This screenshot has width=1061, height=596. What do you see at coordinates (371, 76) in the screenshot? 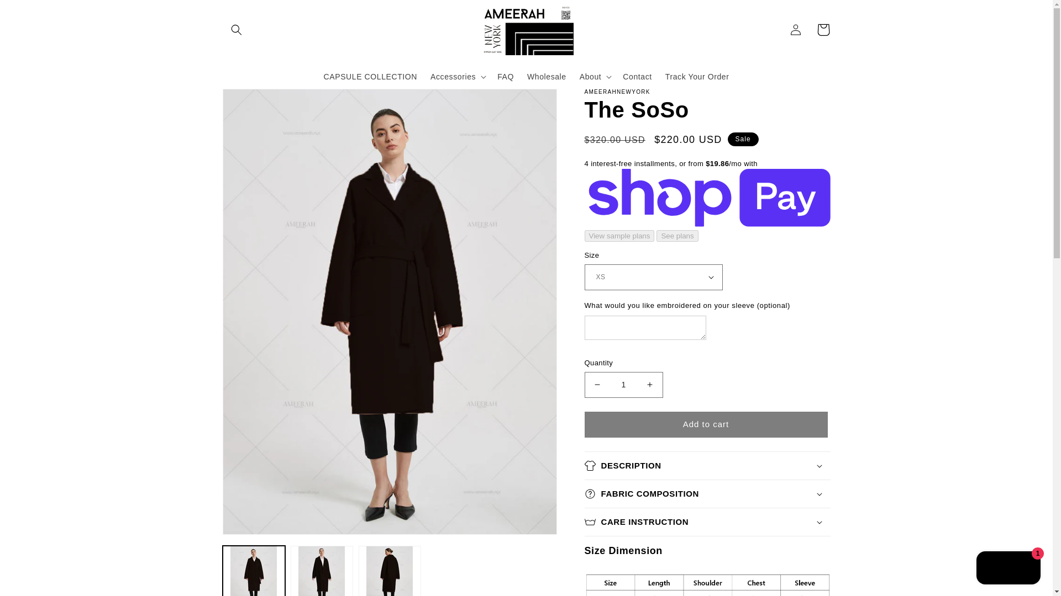
I see `CAPSULE COLLECTION` at bounding box center [371, 76].